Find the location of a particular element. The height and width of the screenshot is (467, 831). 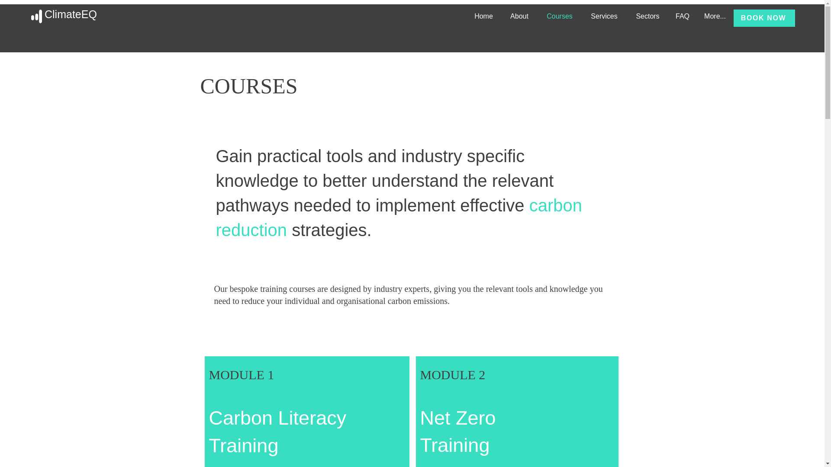

Home is located at coordinates (483, 16).